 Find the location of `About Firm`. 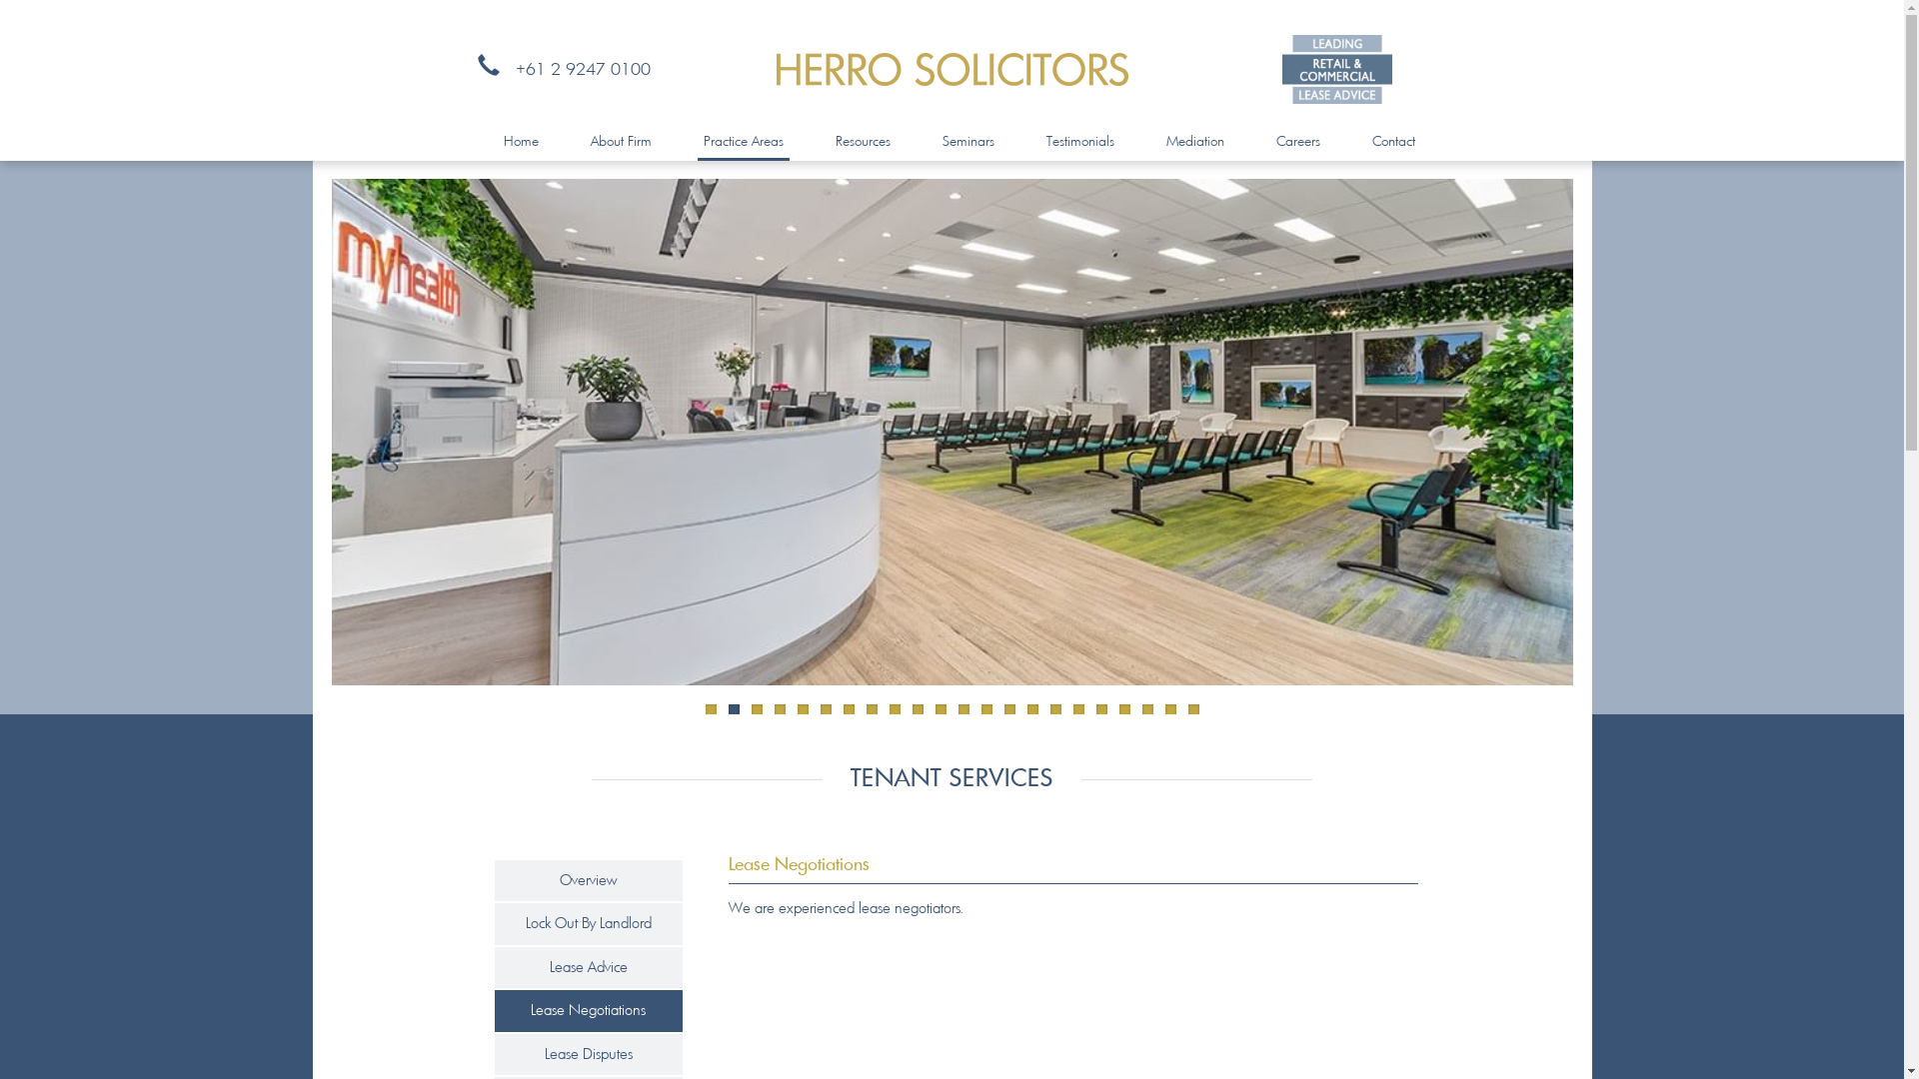

About Firm is located at coordinates (620, 142).